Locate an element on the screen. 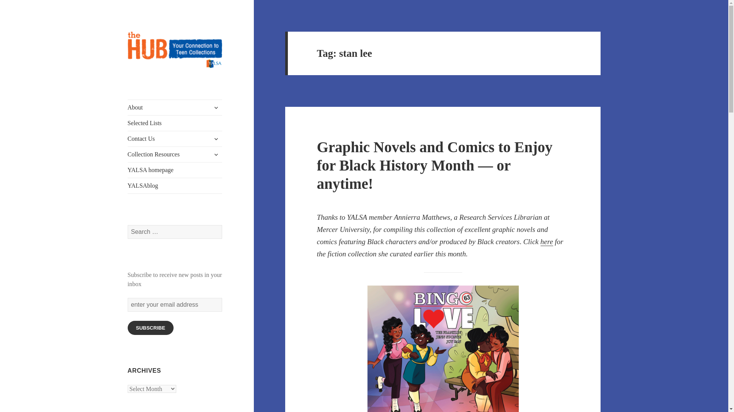  here is located at coordinates (547, 242).